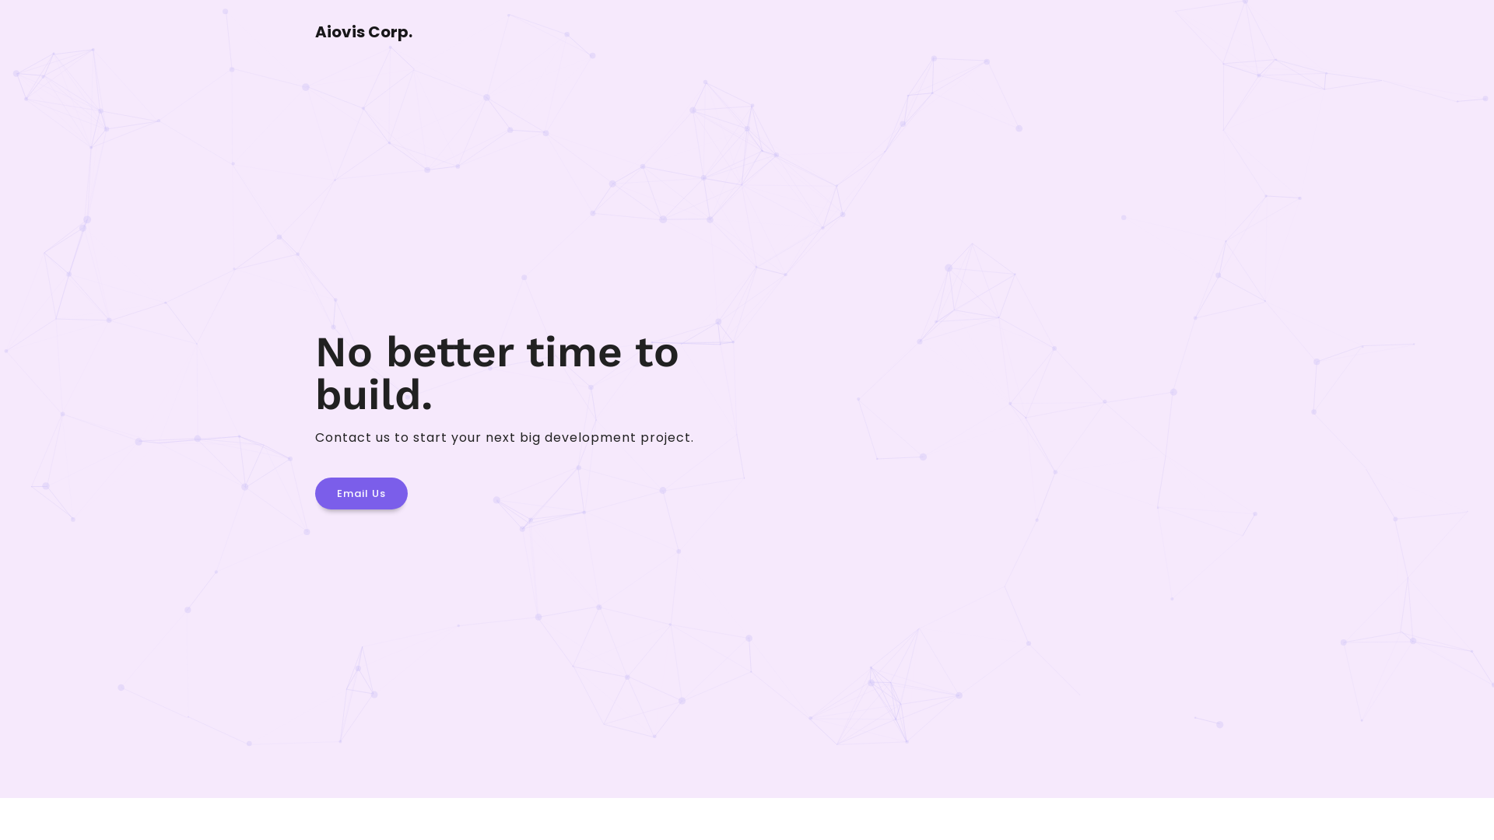 The height and width of the screenshot is (840, 1494). What do you see at coordinates (361, 493) in the screenshot?
I see `Email Us` at bounding box center [361, 493].